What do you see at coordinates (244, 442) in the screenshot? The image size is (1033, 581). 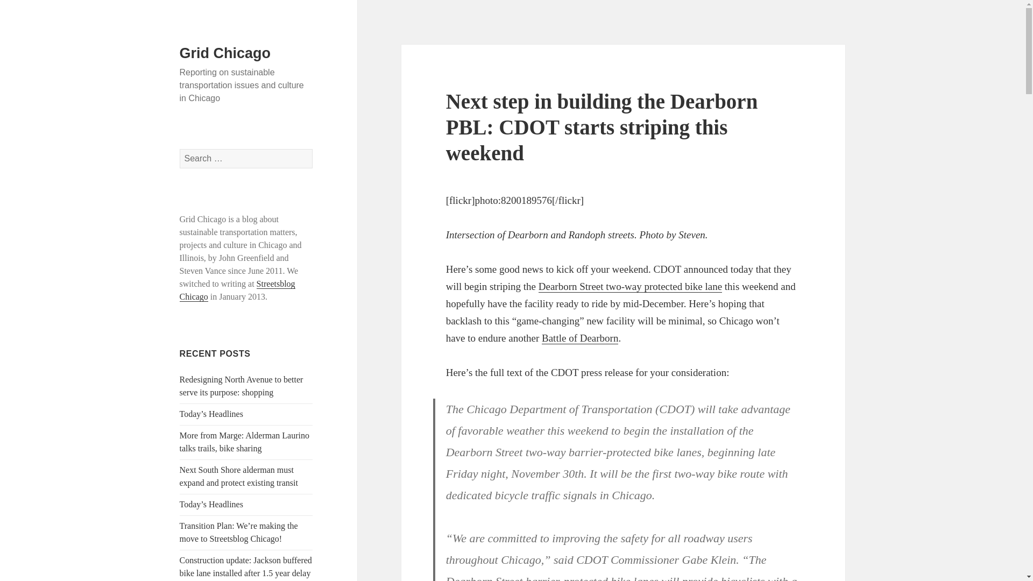 I see `More from Marge: Alderman Laurino talks trails, bike sharing` at bounding box center [244, 442].